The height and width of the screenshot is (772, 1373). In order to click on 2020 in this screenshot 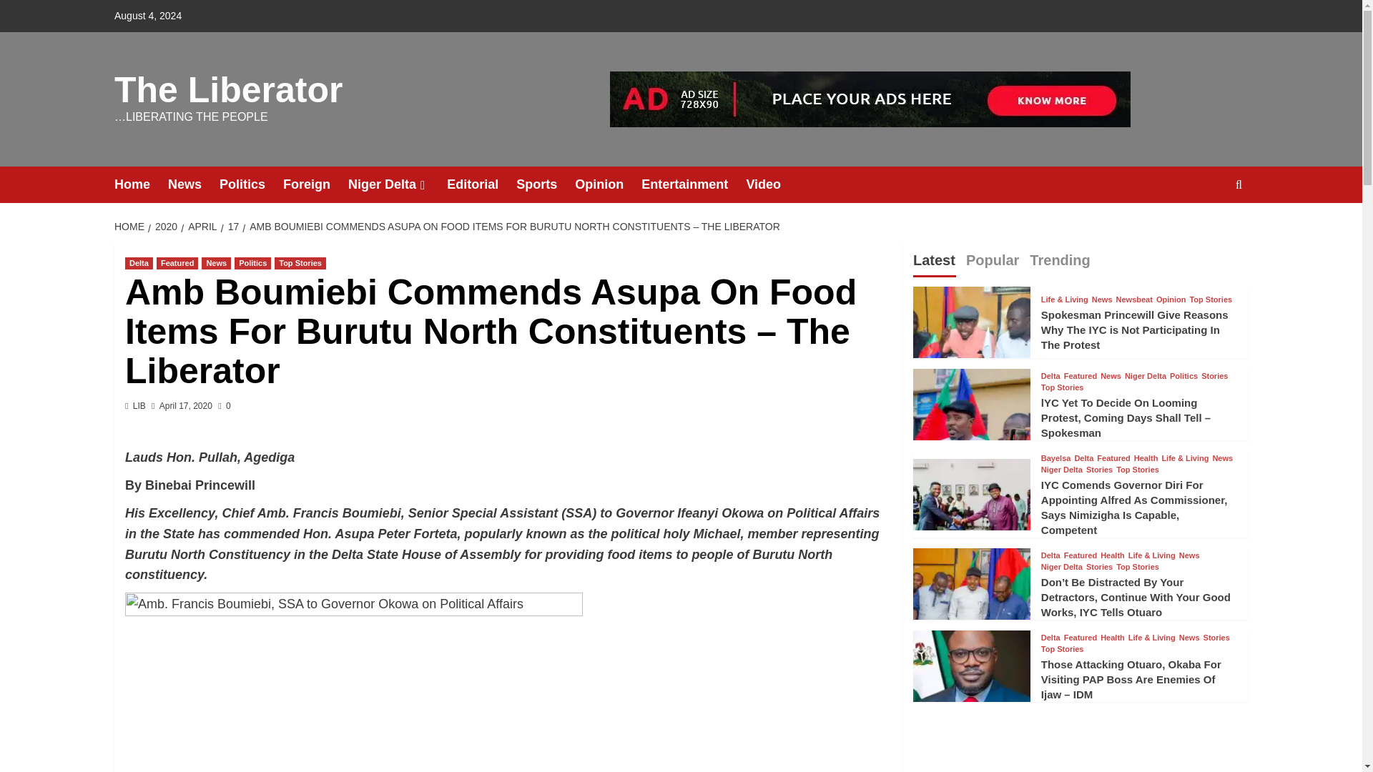, I will do `click(164, 226)`.